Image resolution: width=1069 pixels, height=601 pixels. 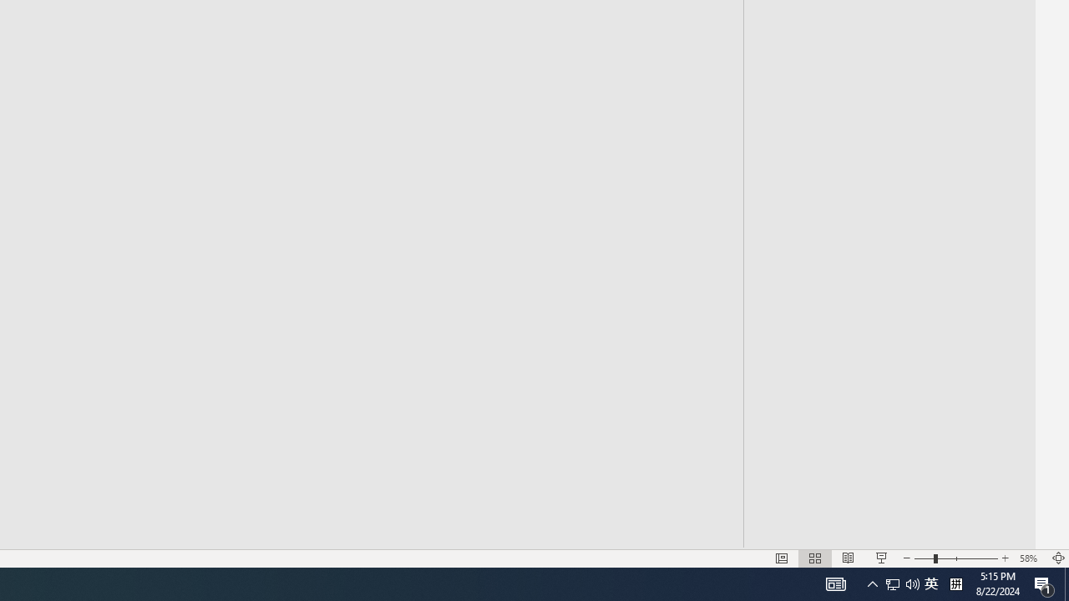 What do you see at coordinates (1031, 558) in the screenshot?
I see `Zoom 58%` at bounding box center [1031, 558].